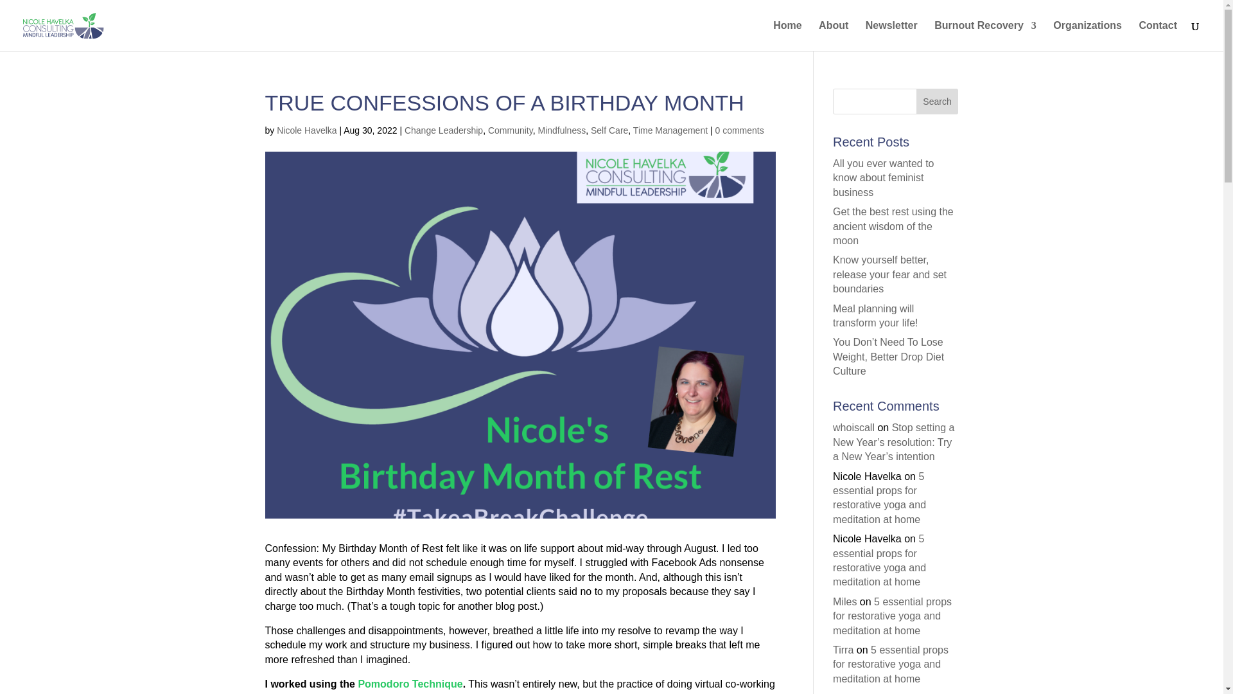 The image size is (1233, 694). Describe the element at coordinates (787, 36) in the screenshot. I see `Home` at that location.